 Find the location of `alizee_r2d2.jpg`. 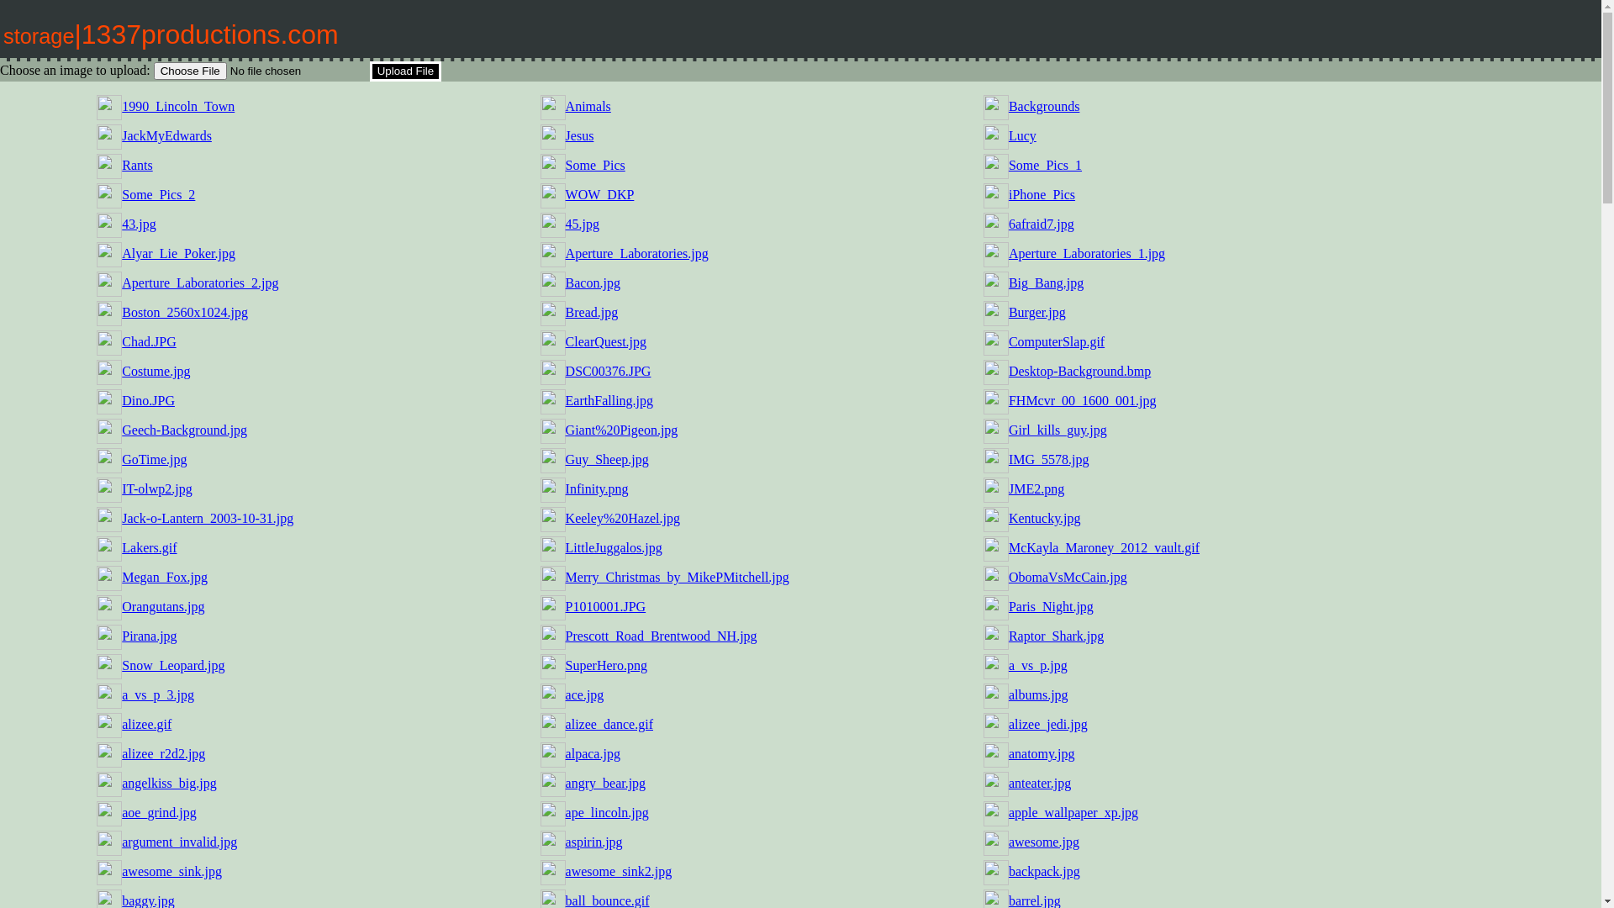

alizee_r2d2.jpg is located at coordinates (163, 753).